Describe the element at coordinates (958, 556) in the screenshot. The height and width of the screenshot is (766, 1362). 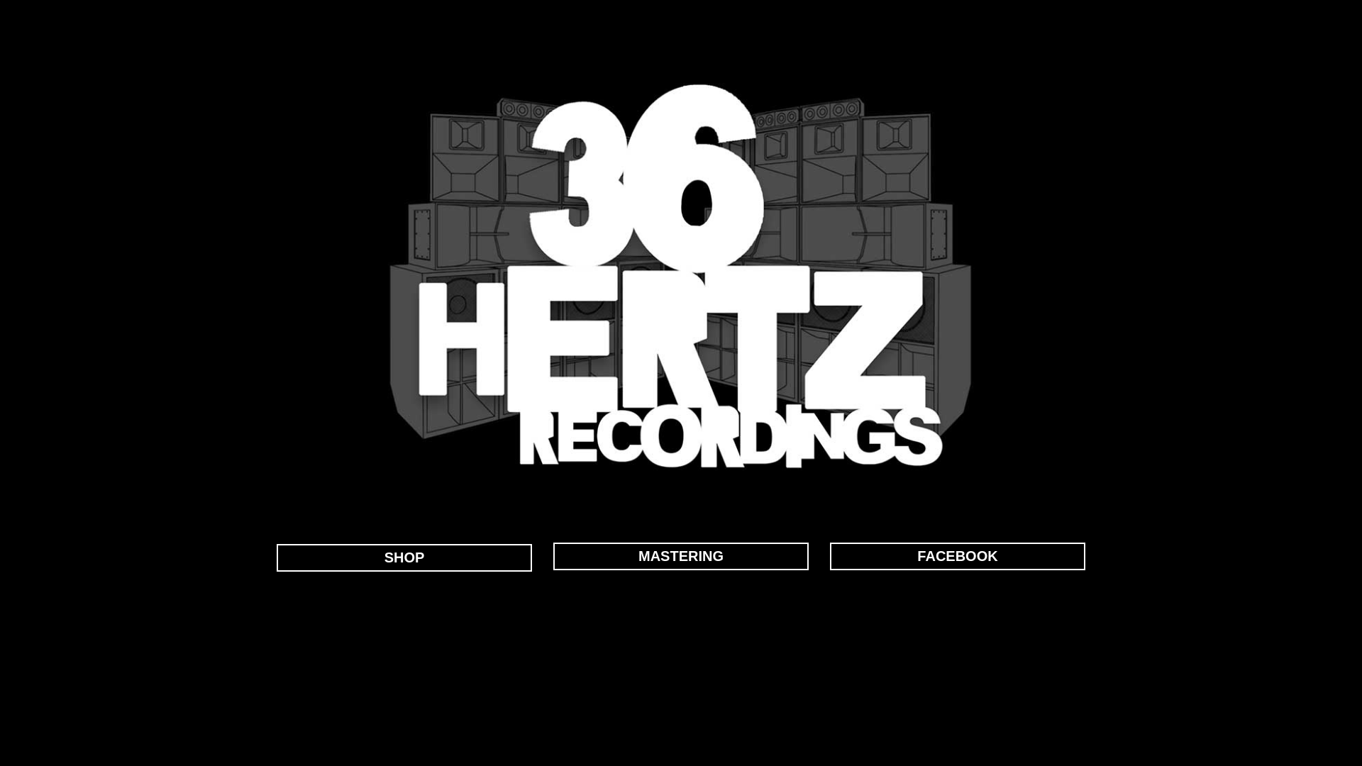
I see `FACEBOOK` at that location.